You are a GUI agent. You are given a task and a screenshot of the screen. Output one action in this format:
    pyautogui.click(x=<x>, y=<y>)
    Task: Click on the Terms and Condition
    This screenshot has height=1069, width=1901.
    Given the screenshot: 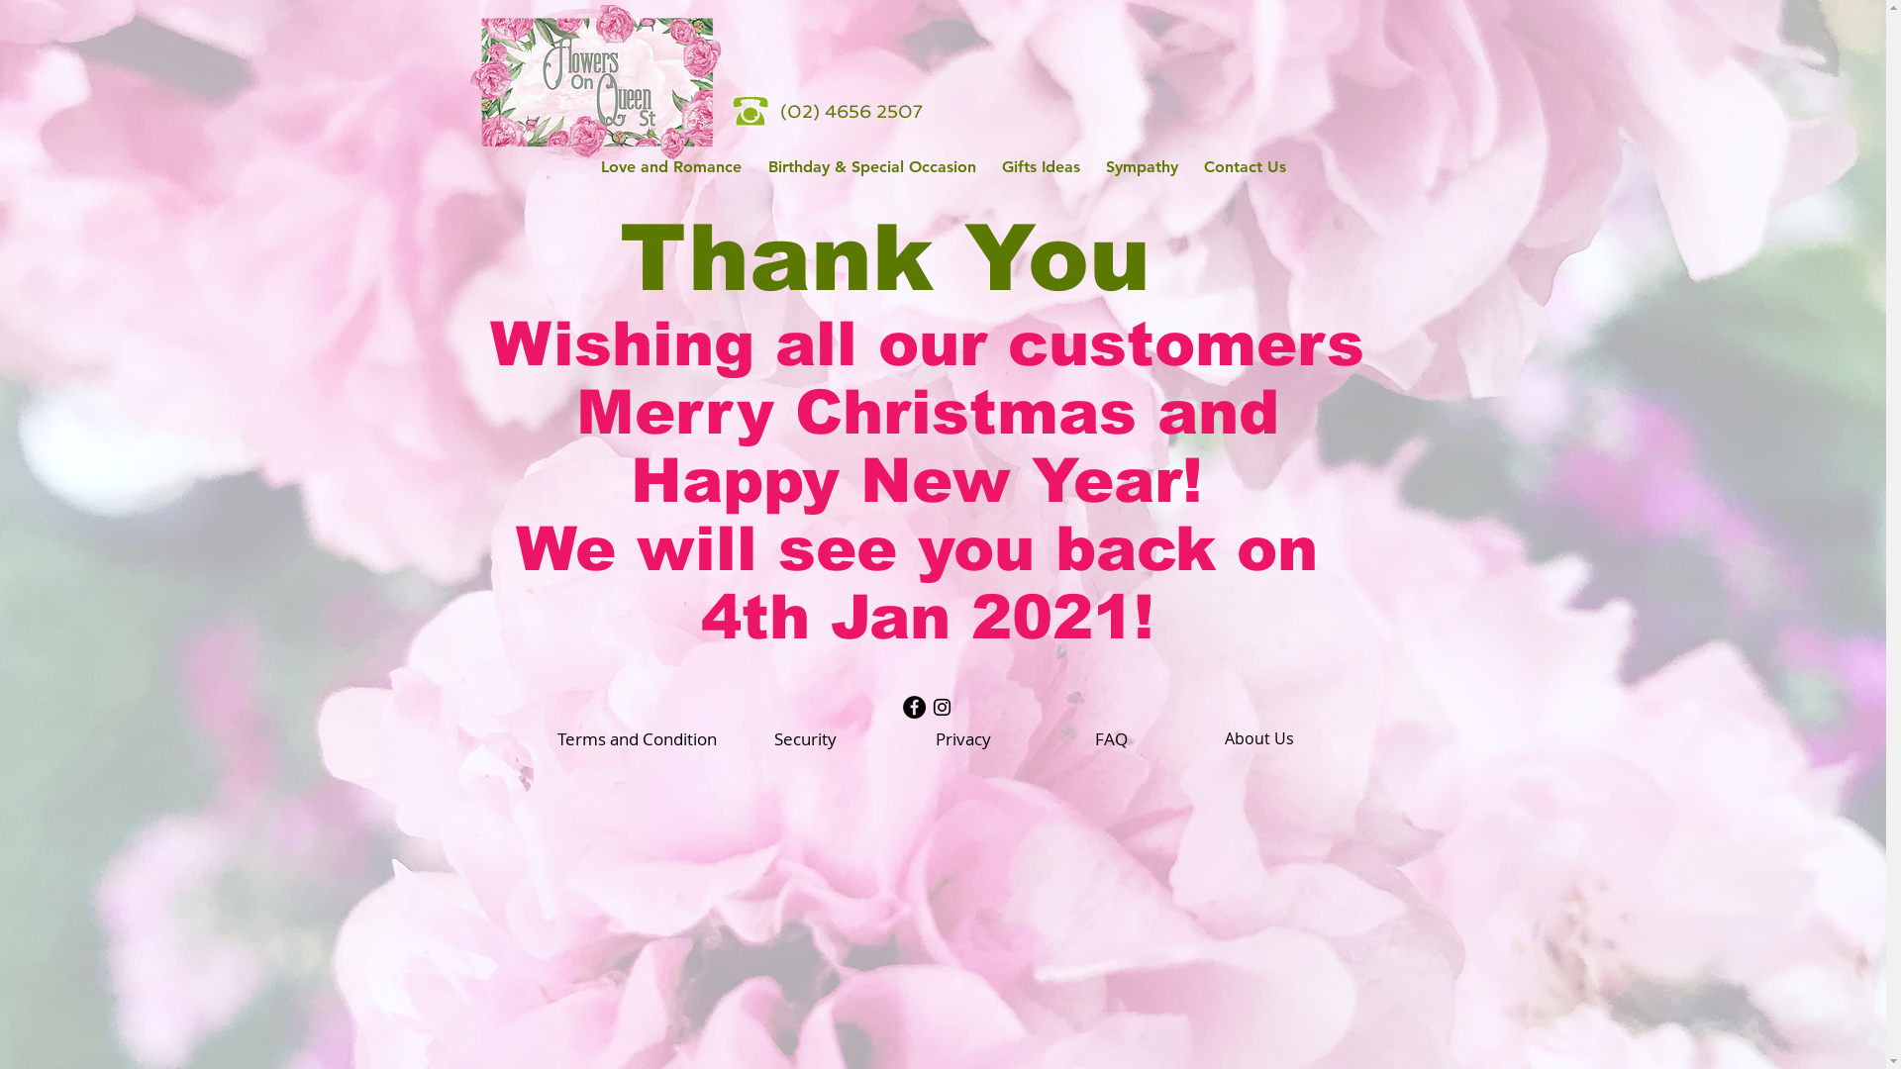 What is the action you would take?
    pyautogui.click(x=636, y=738)
    